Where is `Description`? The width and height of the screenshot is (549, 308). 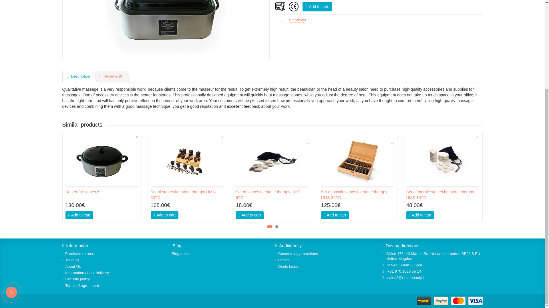
Description is located at coordinates (78, 76).